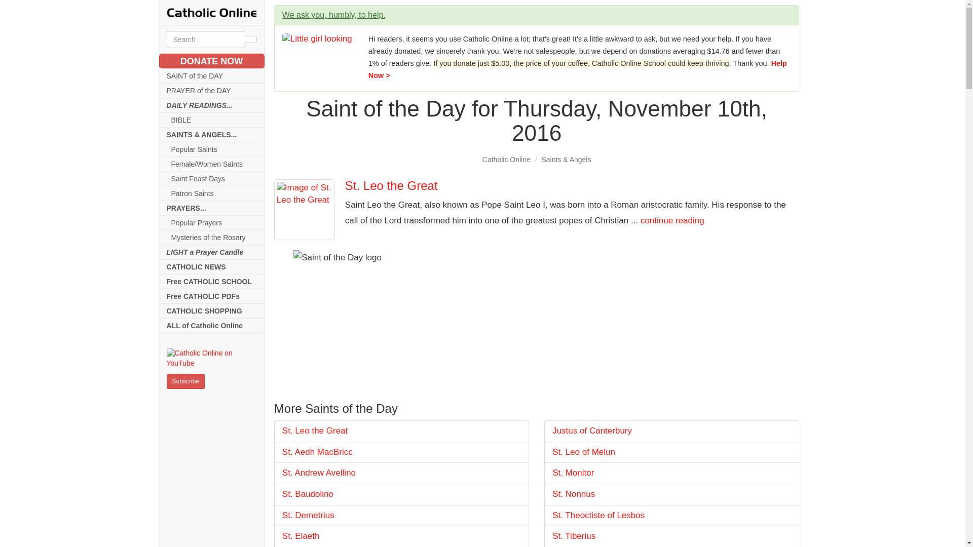 The height and width of the screenshot is (547, 973). What do you see at coordinates (212, 311) in the screenshot?
I see `CATHOLIC SHOPPING` at bounding box center [212, 311].